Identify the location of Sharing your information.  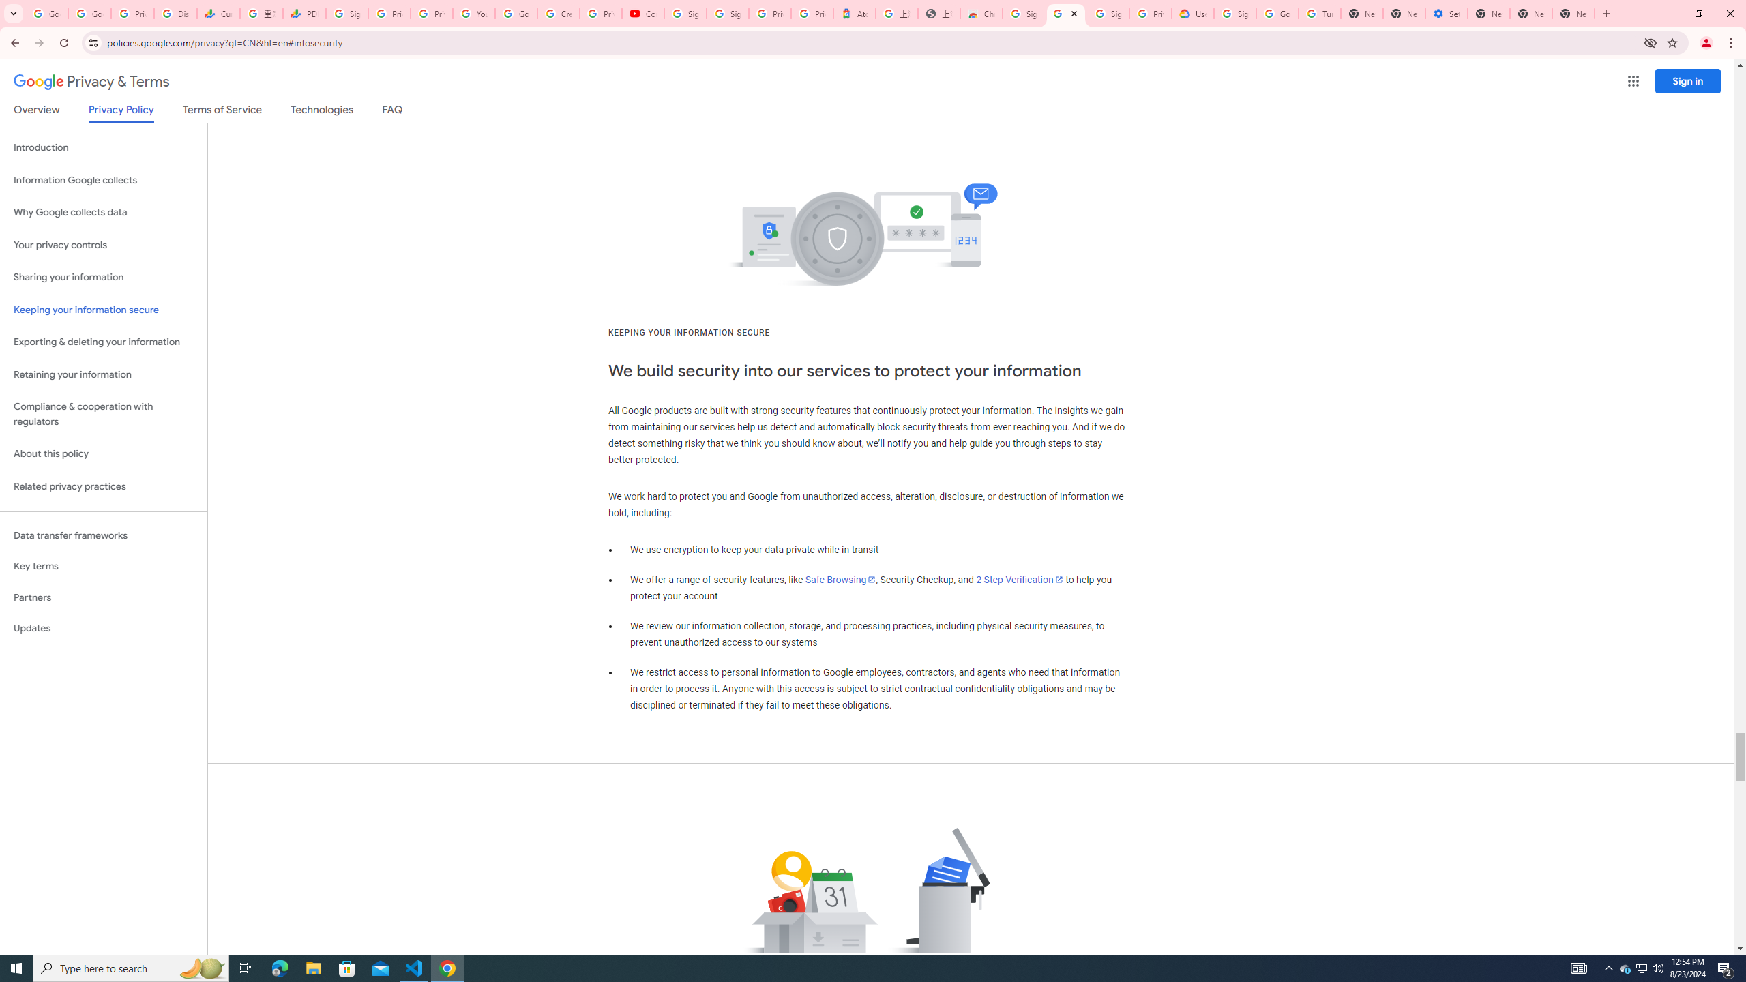
(104, 277).